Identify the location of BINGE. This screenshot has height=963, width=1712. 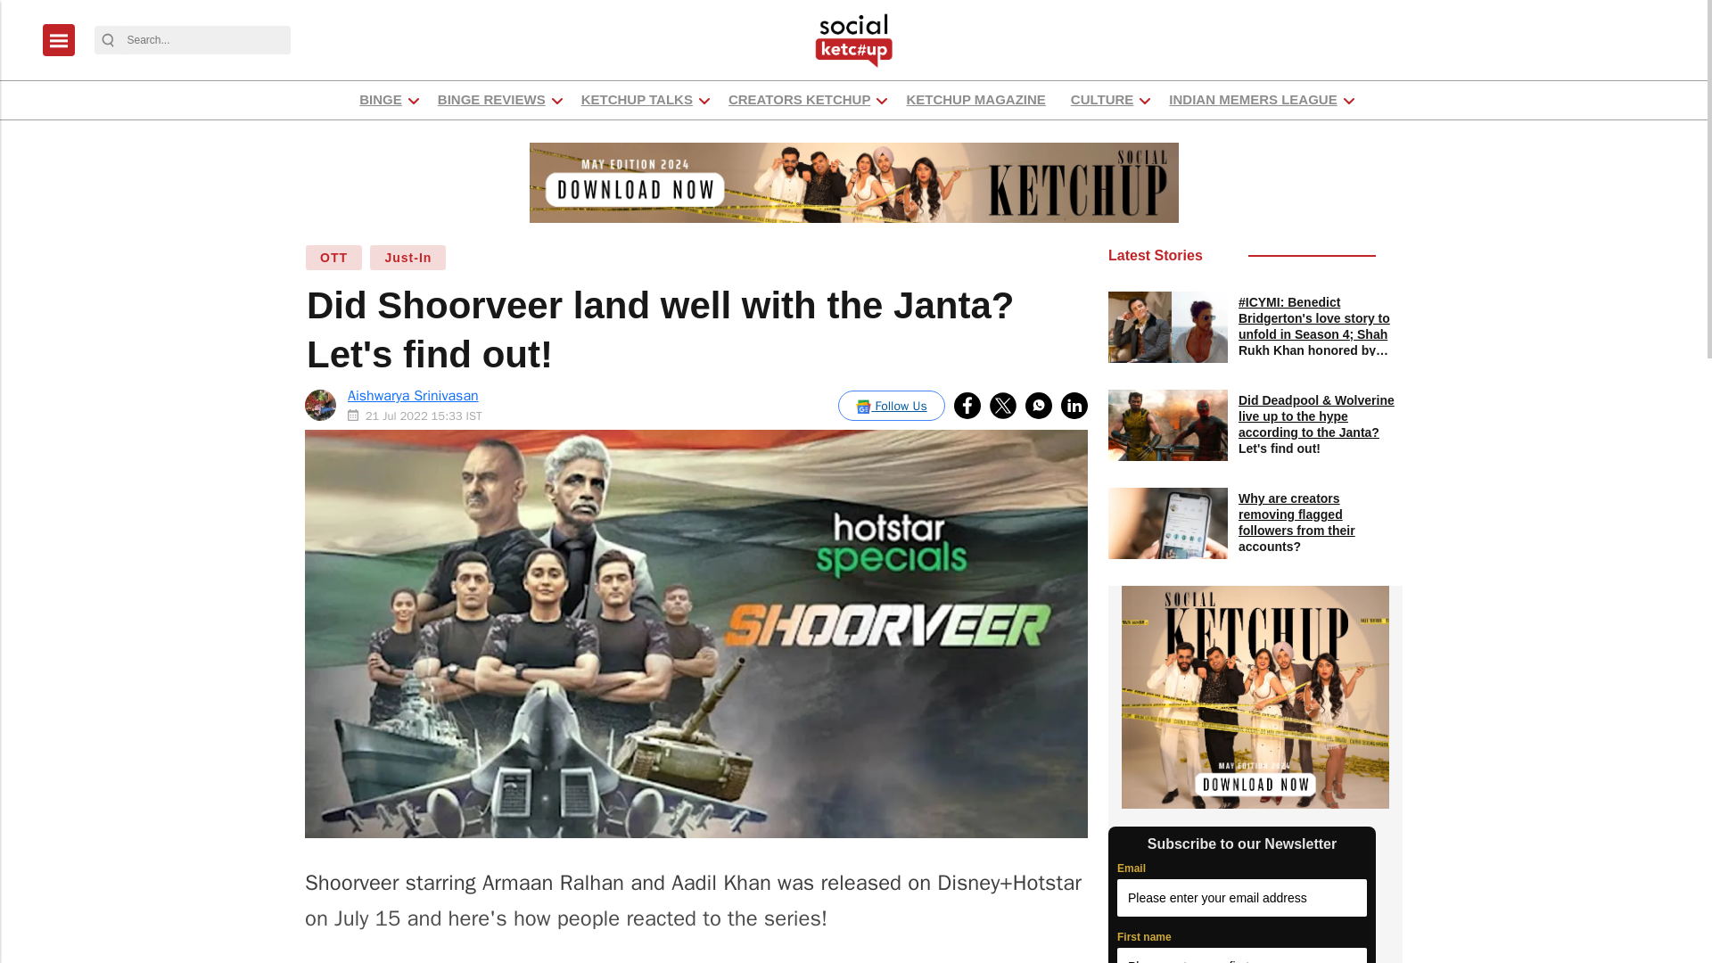
(380, 100).